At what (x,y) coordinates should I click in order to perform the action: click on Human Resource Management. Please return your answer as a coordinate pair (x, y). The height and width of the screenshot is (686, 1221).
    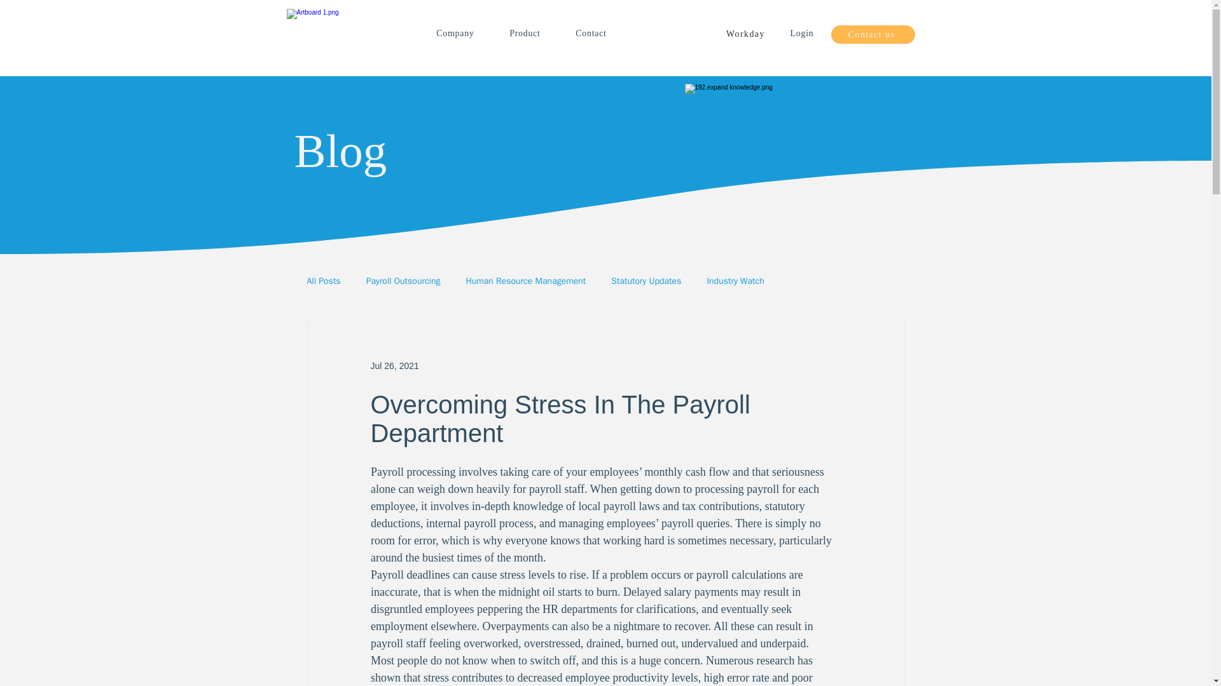
    Looking at the image, I should click on (526, 281).